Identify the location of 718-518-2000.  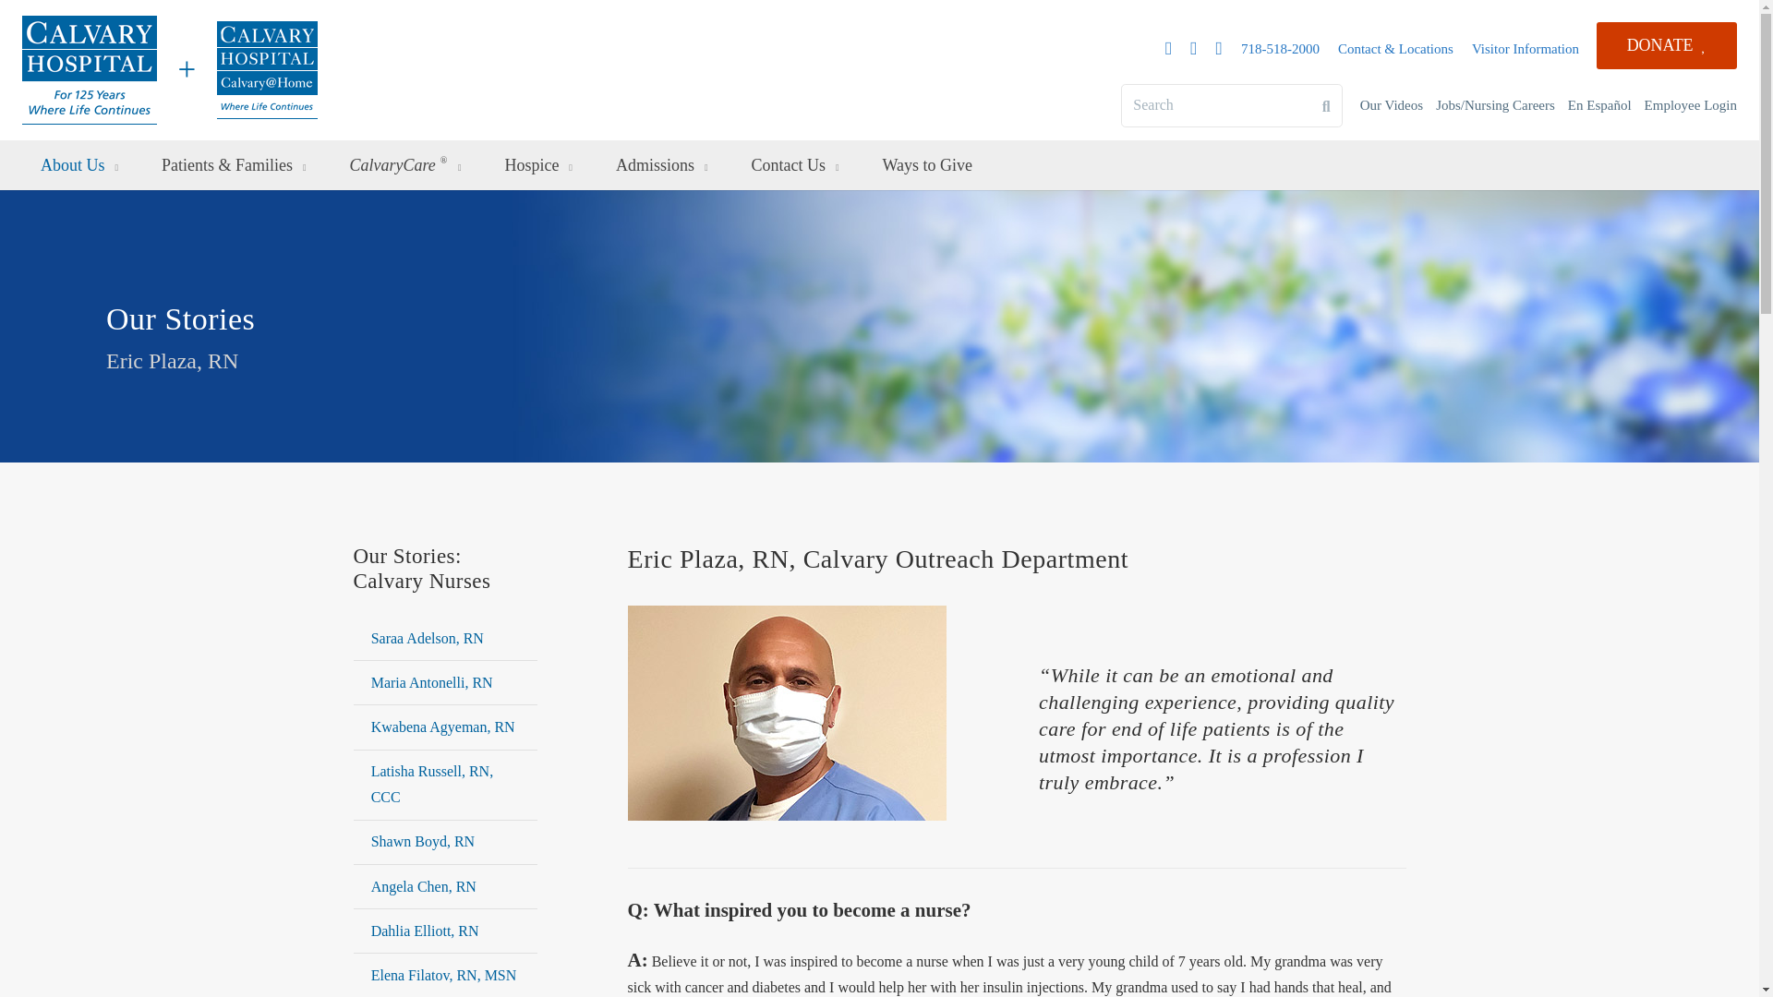
(1280, 48).